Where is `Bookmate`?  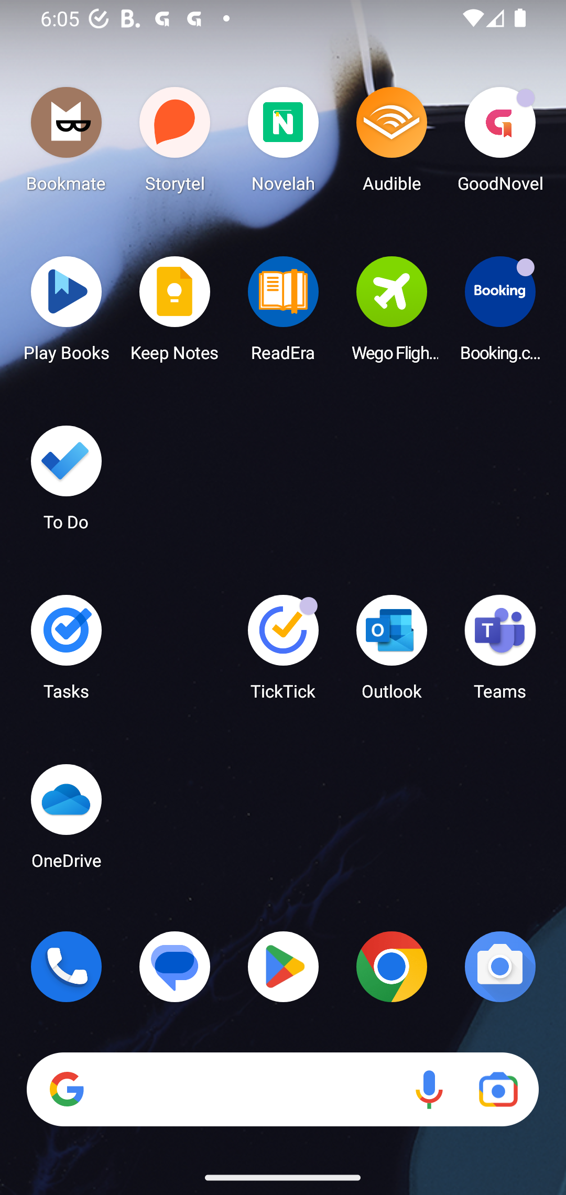
Bookmate is located at coordinates (66, 144).